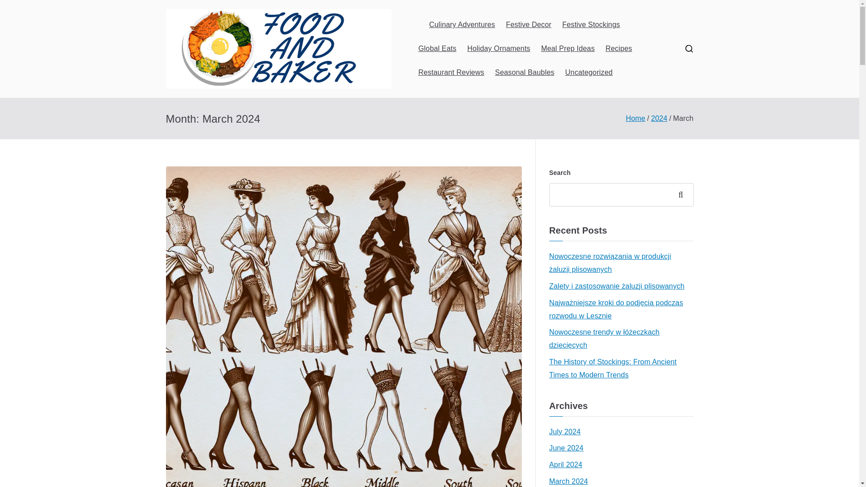 The width and height of the screenshot is (866, 487). What do you see at coordinates (619, 49) in the screenshot?
I see `Recipes` at bounding box center [619, 49].